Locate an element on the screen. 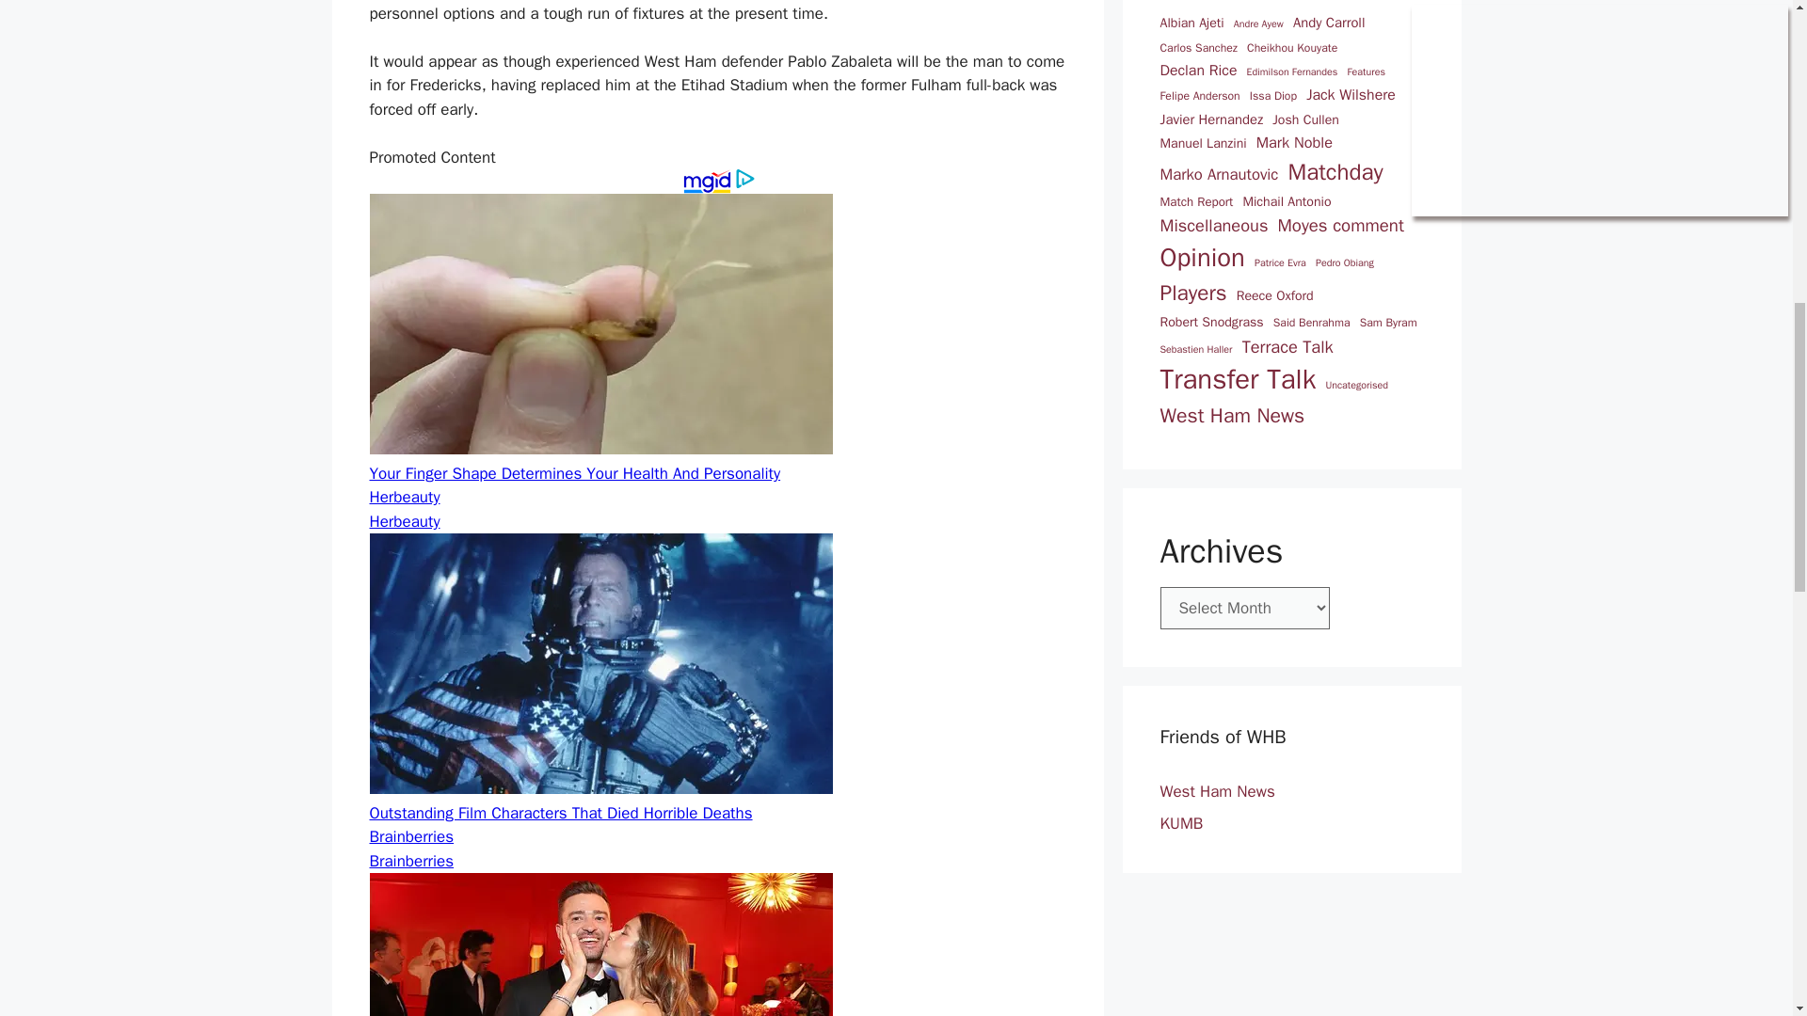 The height and width of the screenshot is (1016, 1807). Manuel Lanzini is located at coordinates (1203, 143).